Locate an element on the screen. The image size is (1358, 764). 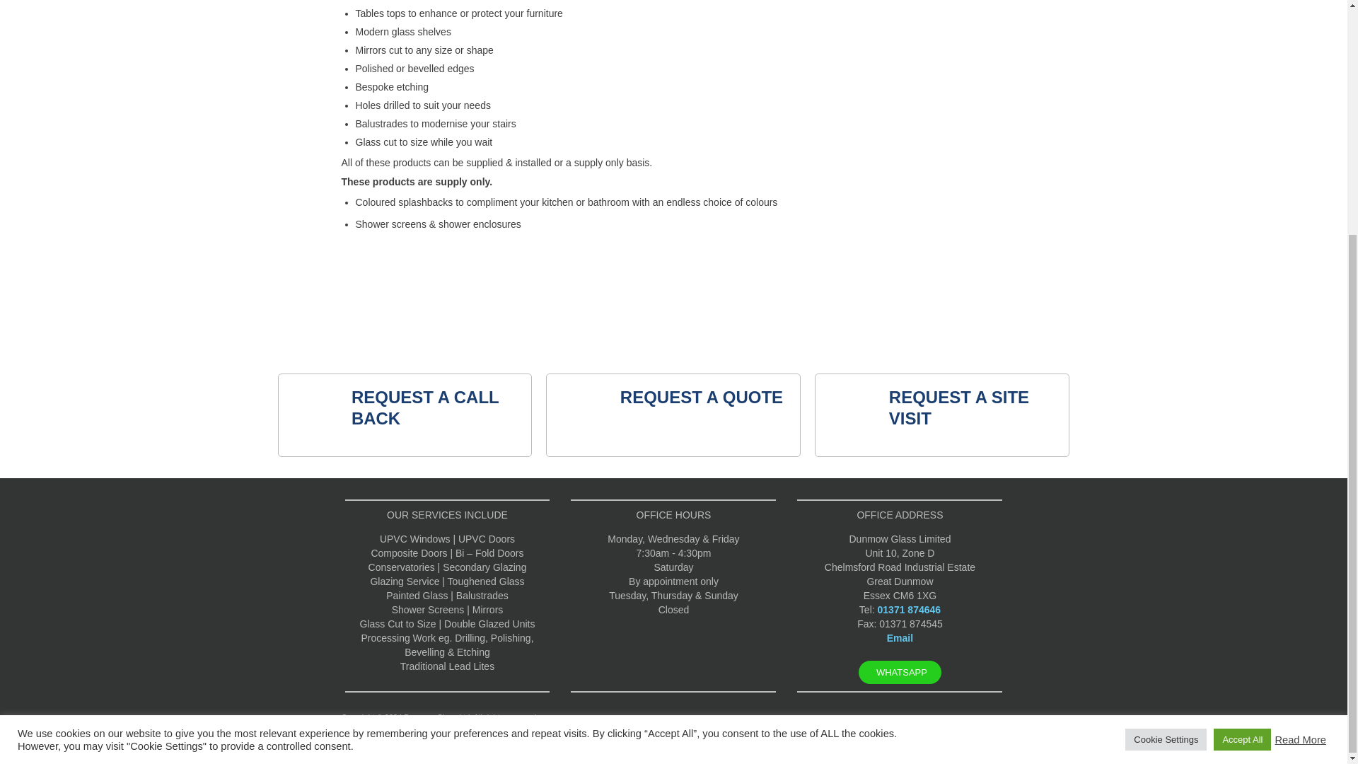
Site Map is located at coordinates (584, 717).